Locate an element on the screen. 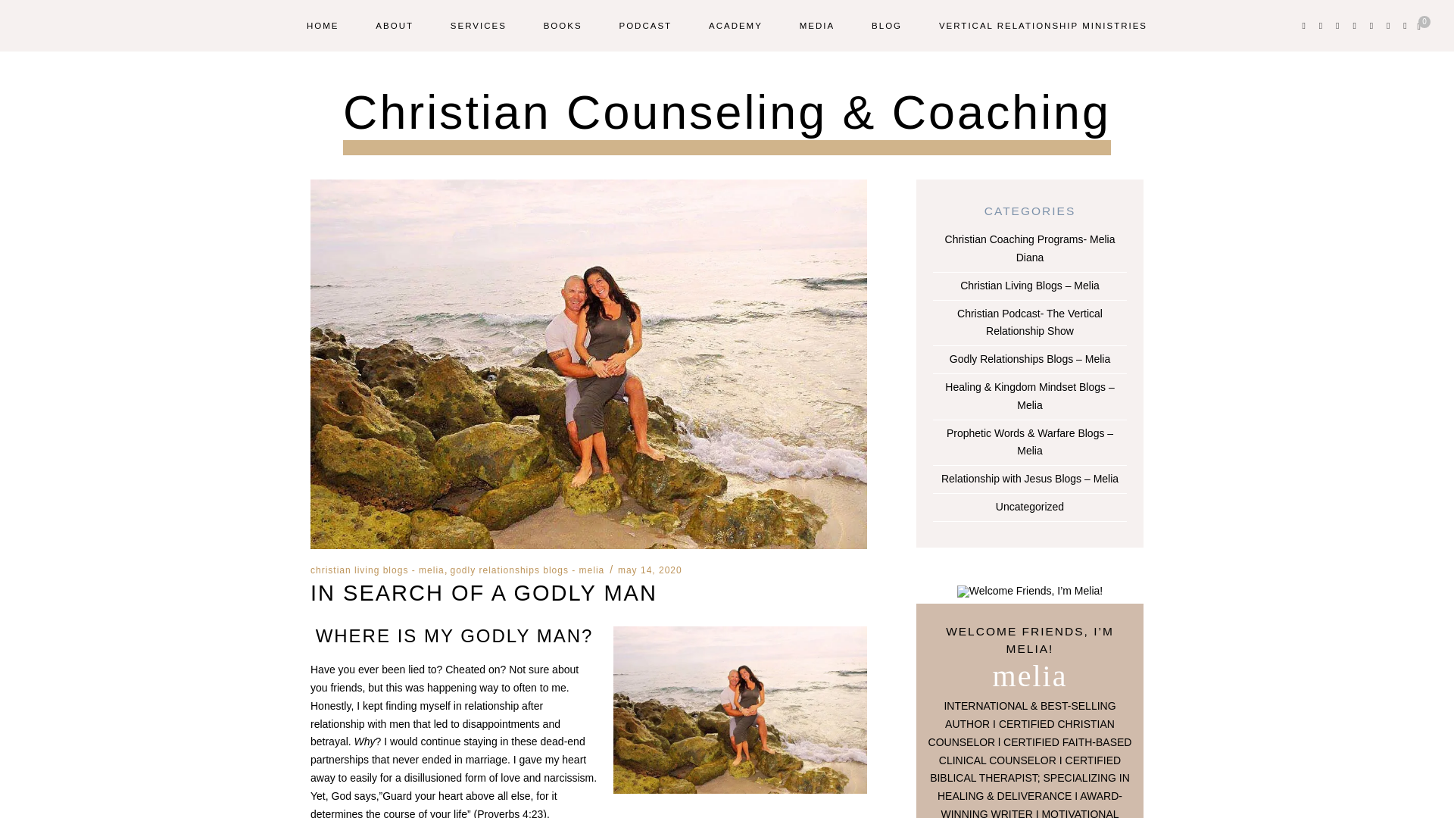 The image size is (1454, 818). SERVICES is located at coordinates (479, 26).